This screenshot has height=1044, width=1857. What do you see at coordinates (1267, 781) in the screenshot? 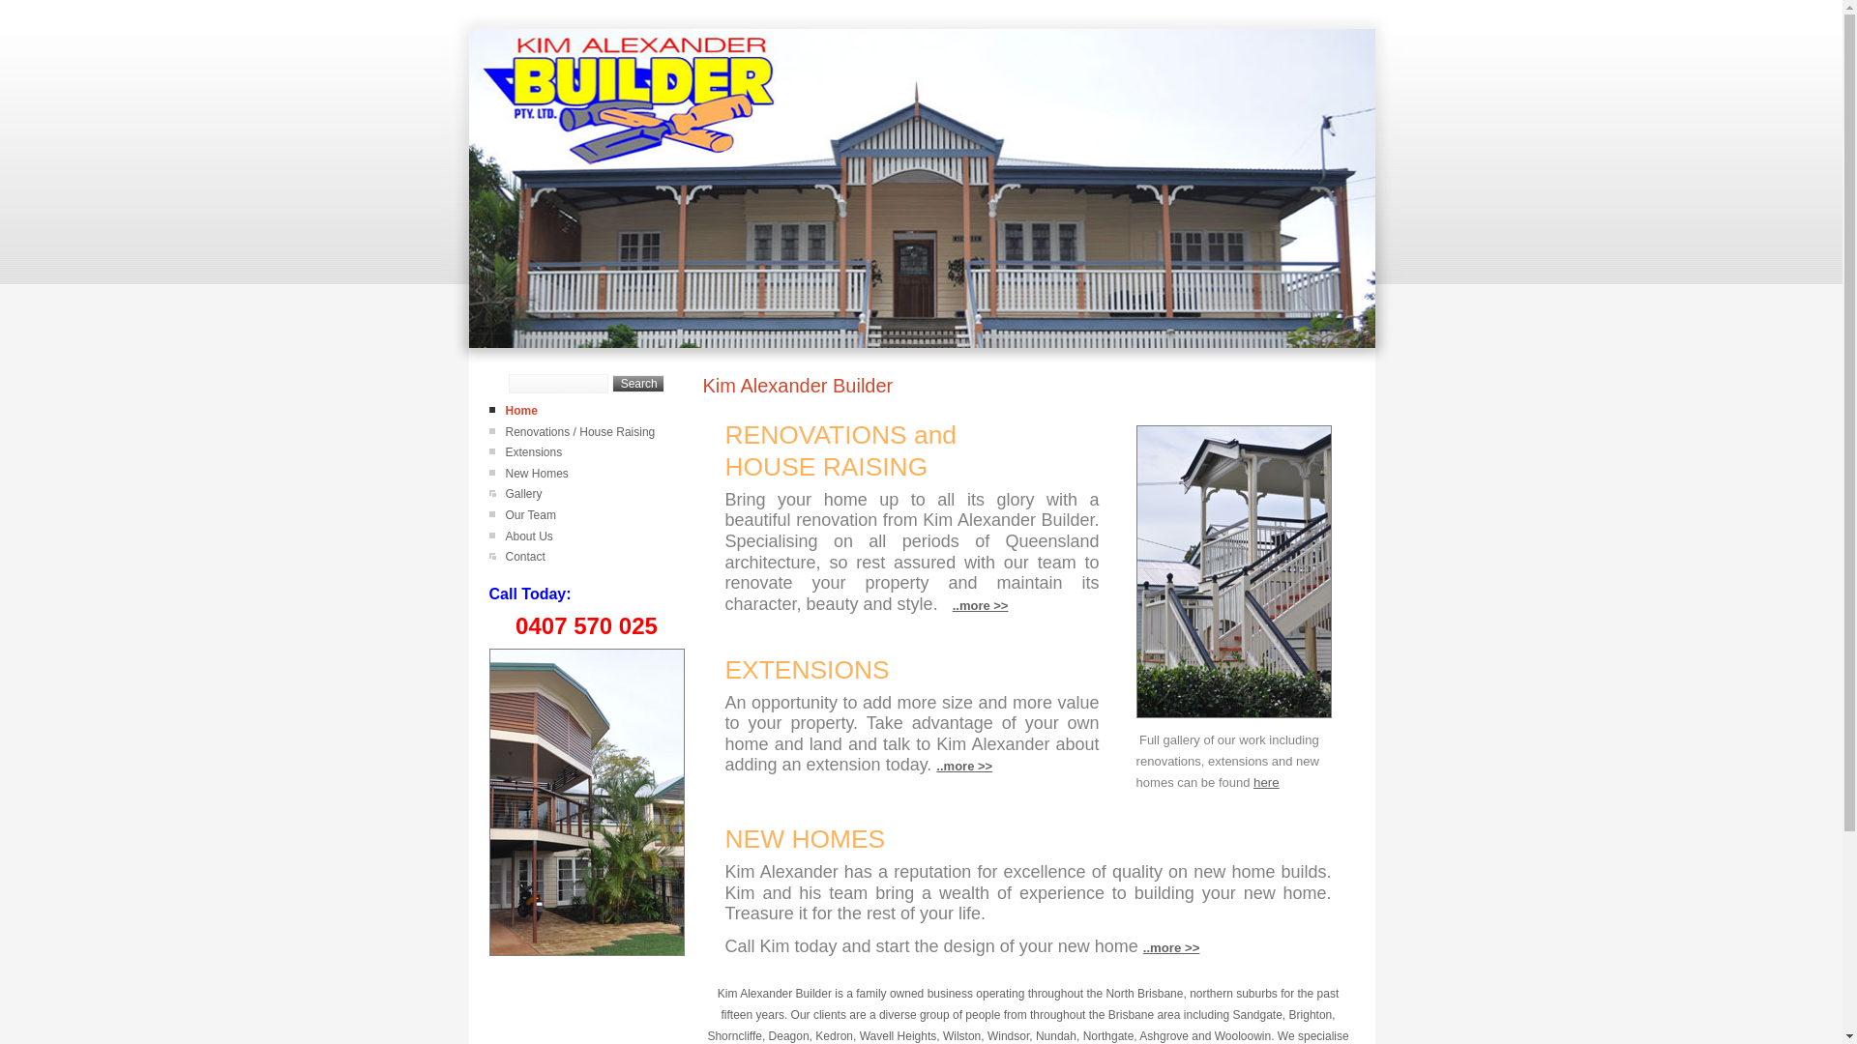
I see `here` at bounding box center [1267, 781].